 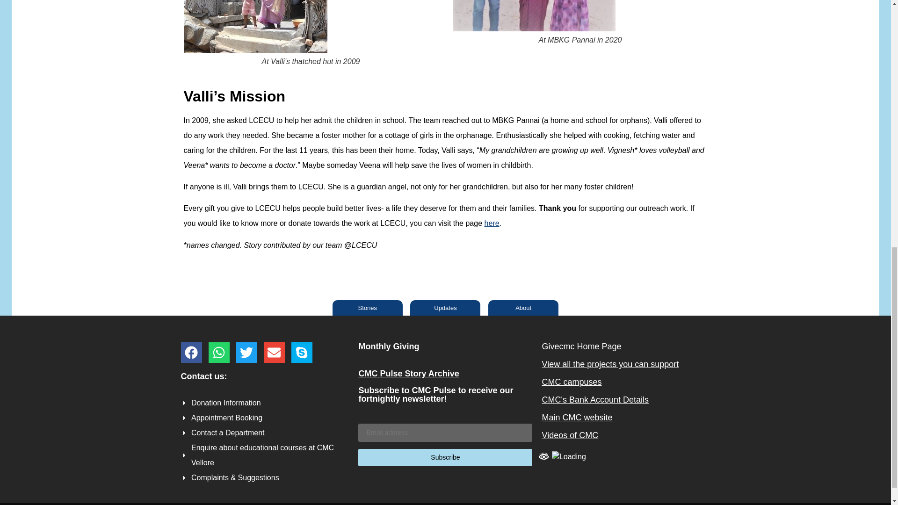 What do you see at coordinates (268, 418) in the screenshot?
I see `Appointment Booking` at bounding box center [268, 418].